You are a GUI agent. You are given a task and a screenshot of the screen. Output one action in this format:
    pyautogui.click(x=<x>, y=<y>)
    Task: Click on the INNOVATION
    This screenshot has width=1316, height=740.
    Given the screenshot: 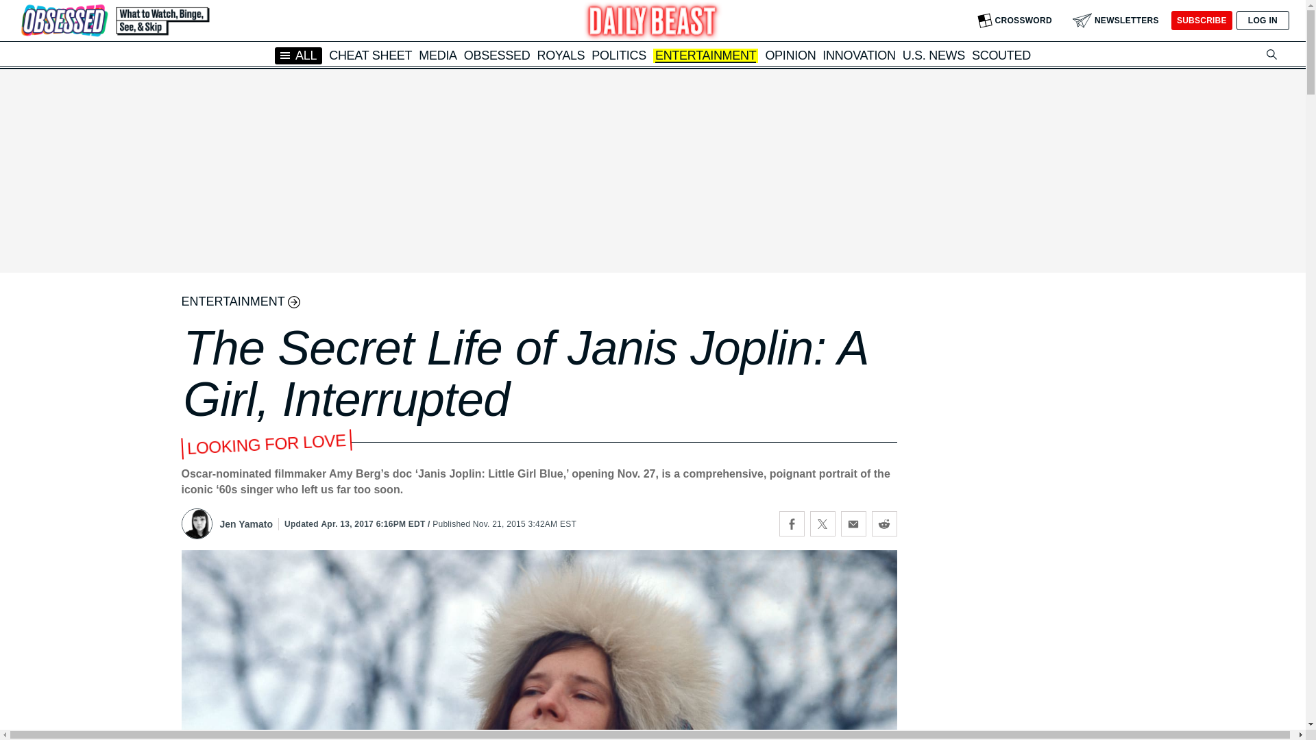 What is the action you would take?
    pyautogui.click(x=858, y=55)
    